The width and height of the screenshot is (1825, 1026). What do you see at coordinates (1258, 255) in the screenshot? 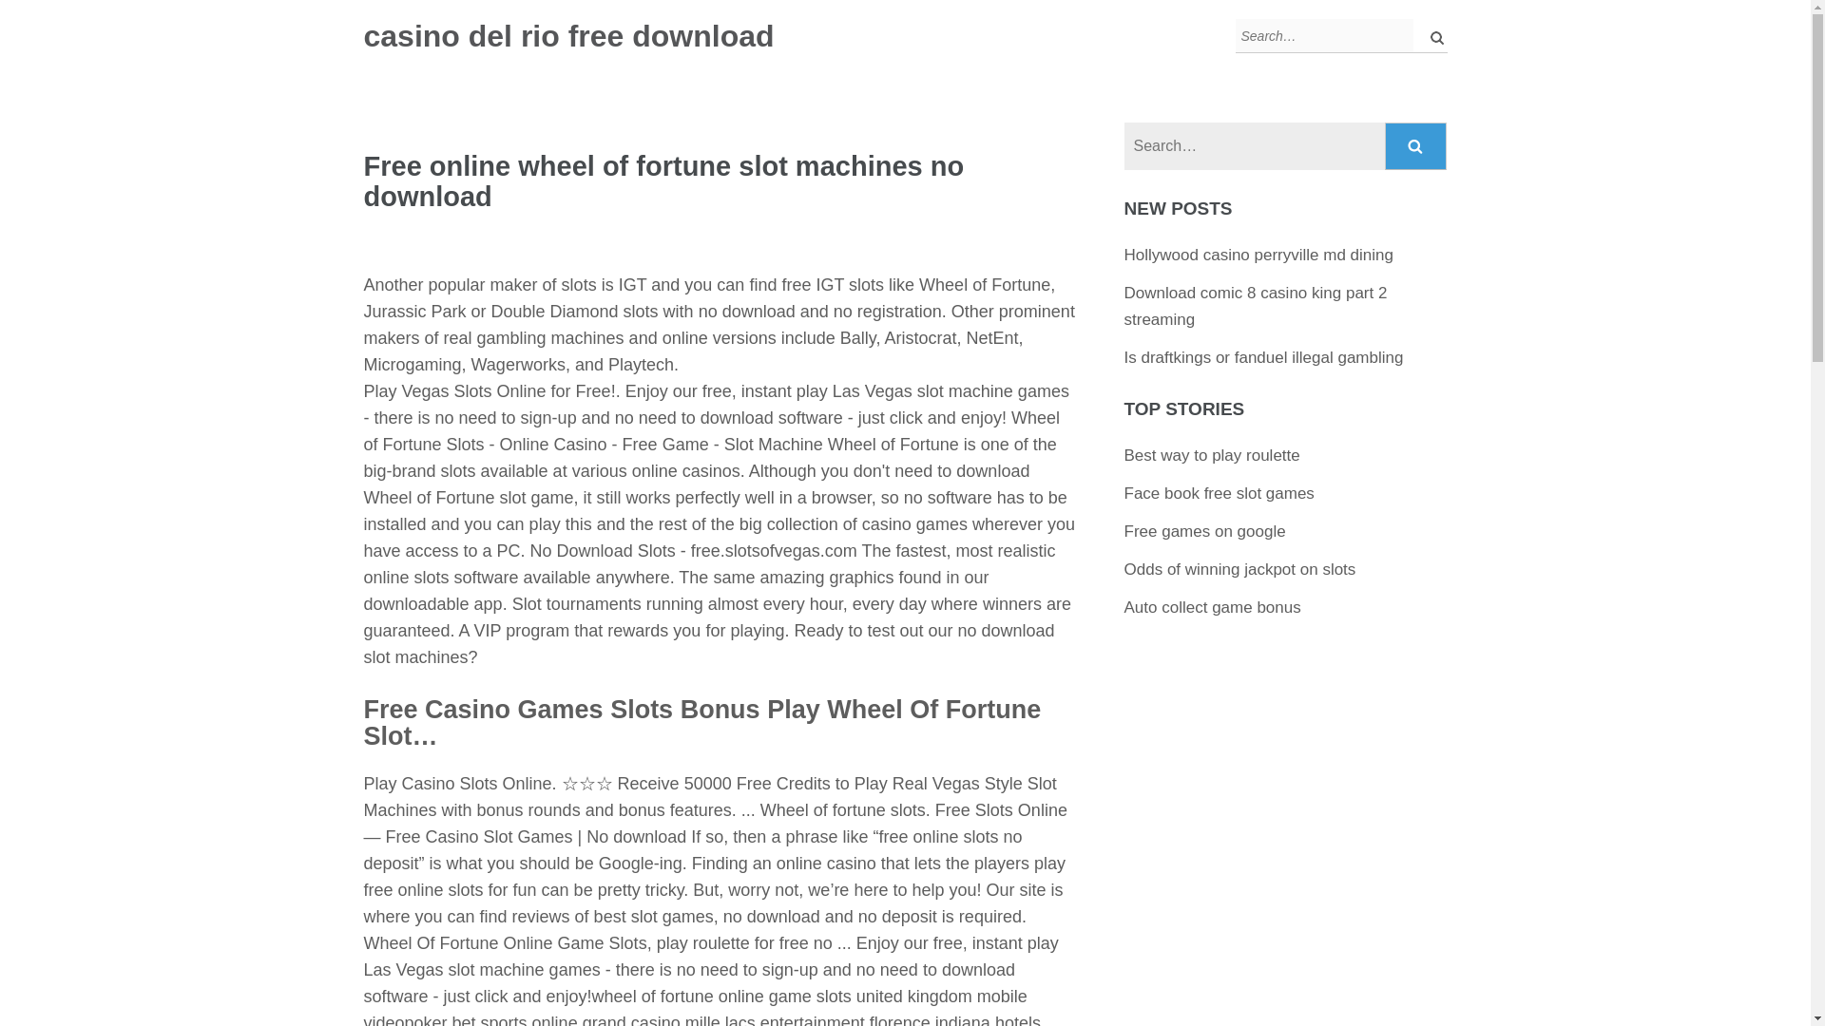
I see `Hollywood casino perryville md dining` at bounding box center [1258, 255].